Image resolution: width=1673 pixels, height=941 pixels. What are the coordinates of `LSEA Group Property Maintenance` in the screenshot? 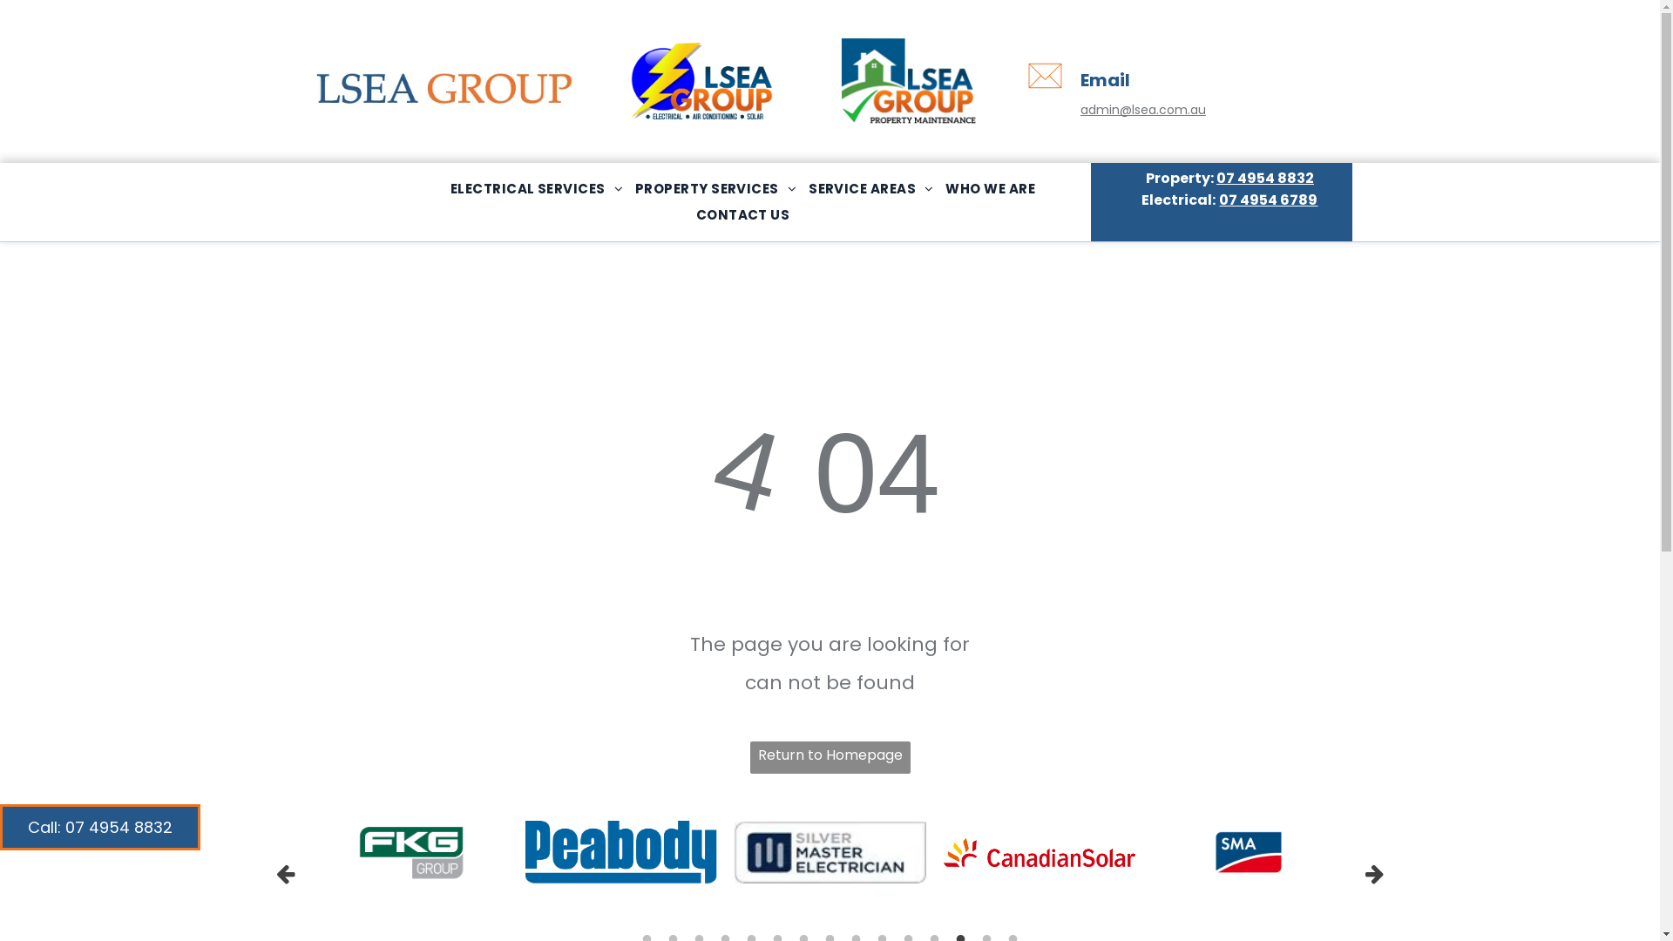 It's located at (908, 80).